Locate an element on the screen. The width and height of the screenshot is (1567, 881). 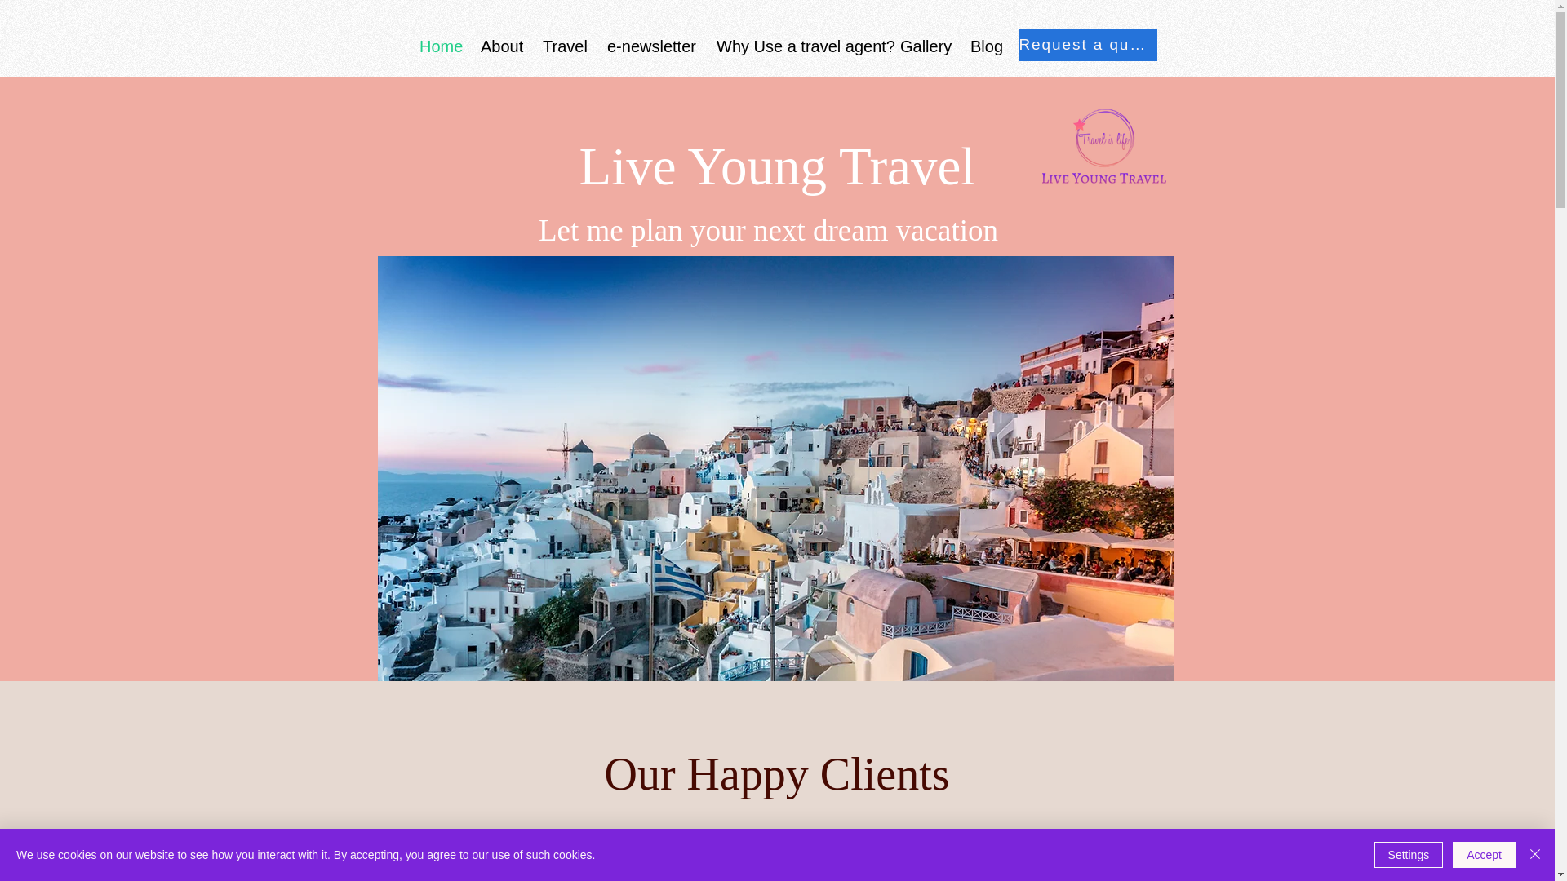
e-newsletter is located at coordinates (650, 46).